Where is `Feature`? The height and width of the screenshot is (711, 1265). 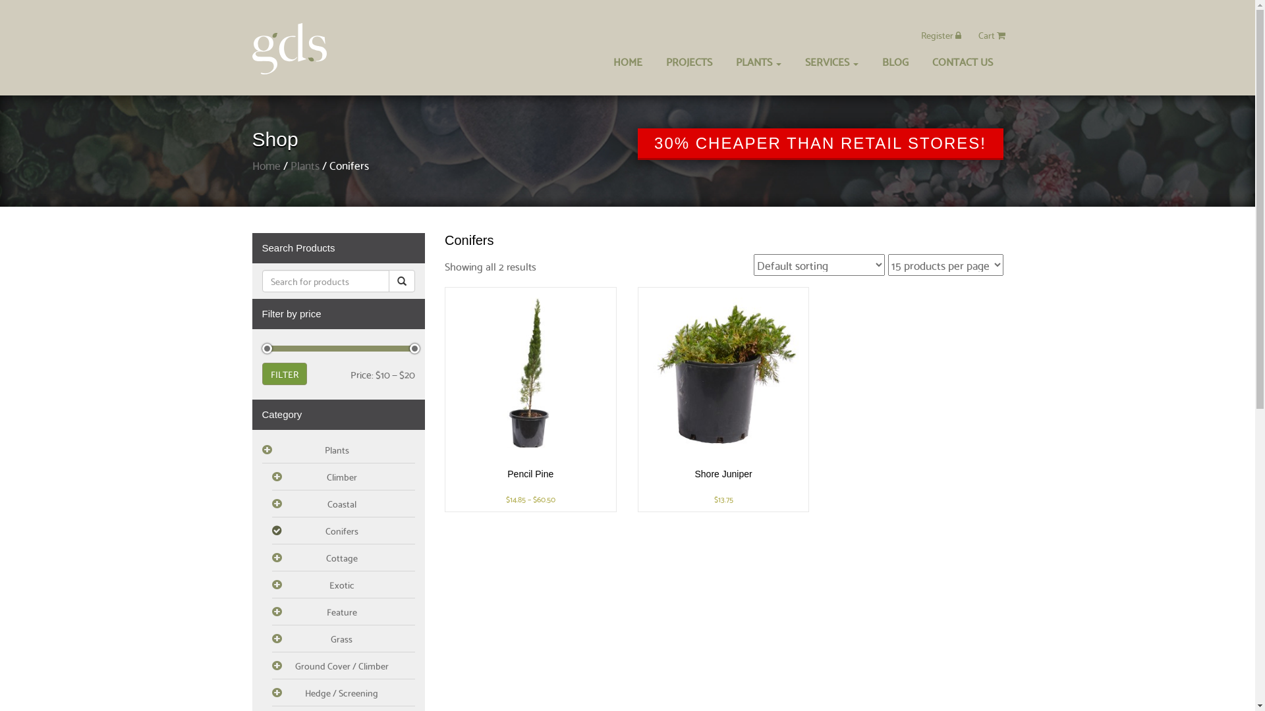
Feature is located at coordinates (343, 612).